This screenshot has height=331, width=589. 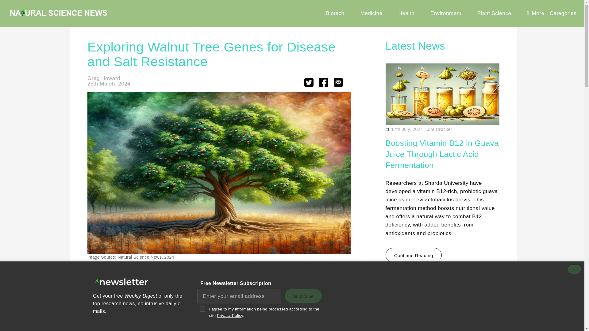 What do you see at coordinates (536, 13) in the screenshot?
I see `More` at bounding box center [536, 13].